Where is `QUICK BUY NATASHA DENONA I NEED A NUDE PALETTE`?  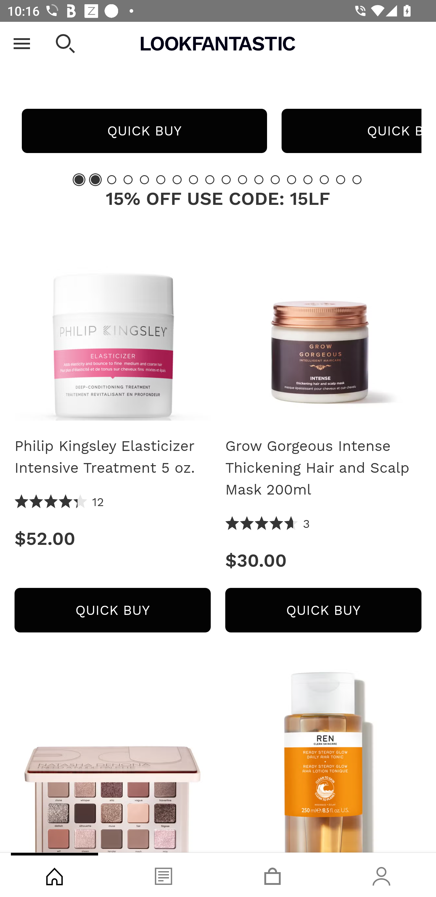
QUICK BUY NATASHA DENONA I NEED A NUDE PALETTE is located at coordinates (144, 131).